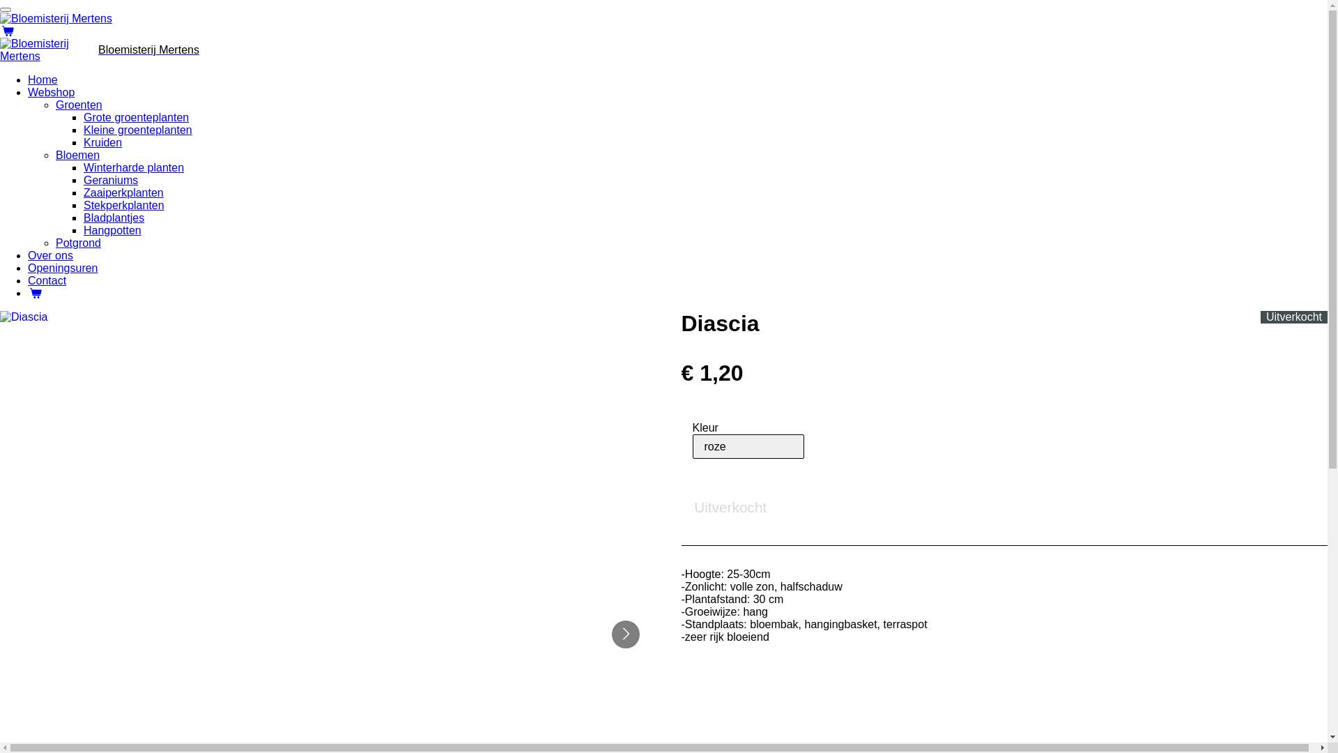  What do you see at coordinates (49, 50) in the screenshot?
I see `Bloemisterij Mertens` at bounding box center [49, 50].